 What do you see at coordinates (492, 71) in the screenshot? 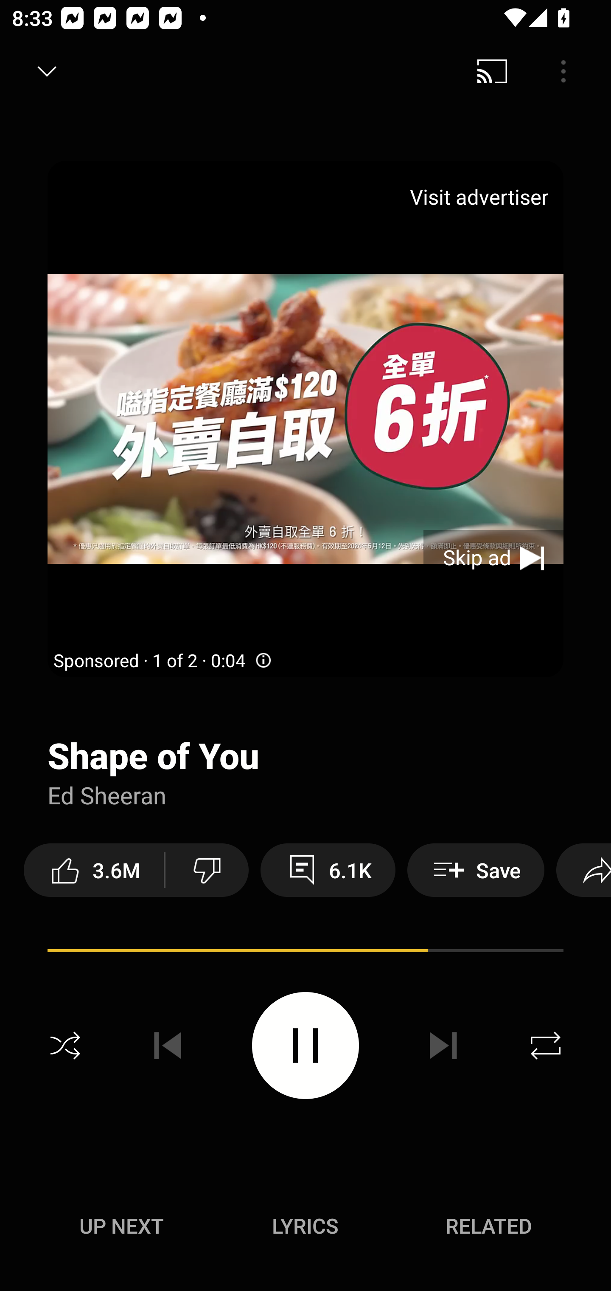
I see `Cast. Disconnected` at bounding box center [492, 71].